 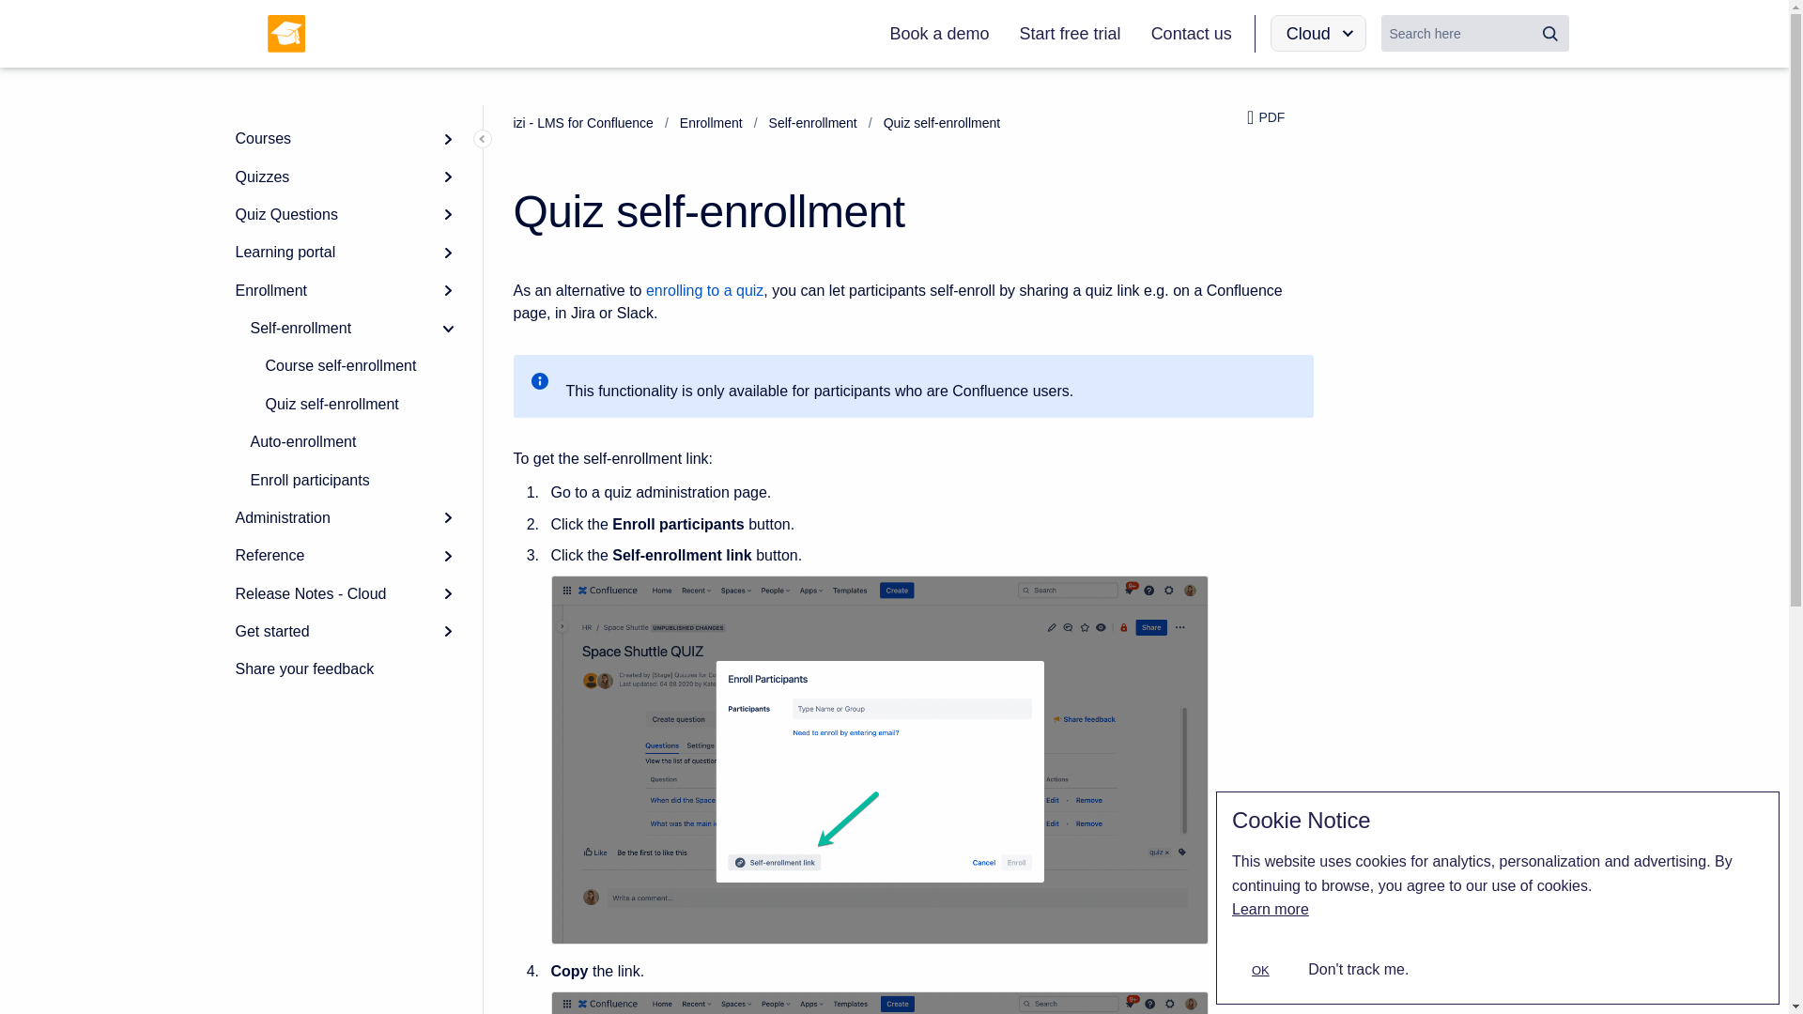 What do you see at coordinates (359, 366) in the screenshot?
I see `Course self-enrollment` at bounding box center [359, 366].